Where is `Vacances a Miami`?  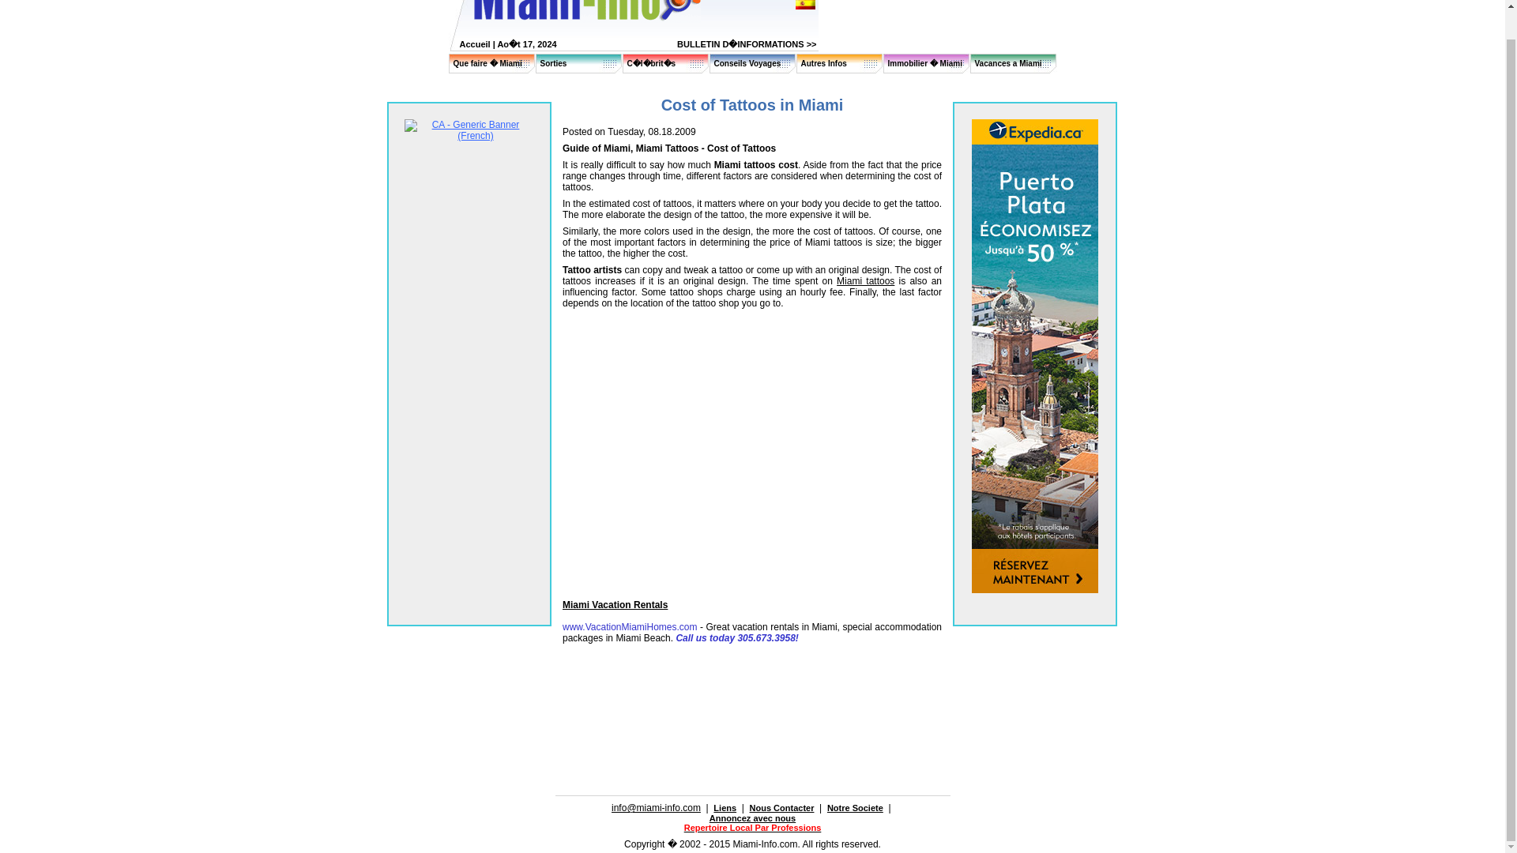 Vacances a Miami is located at coordinates (1008, 63).